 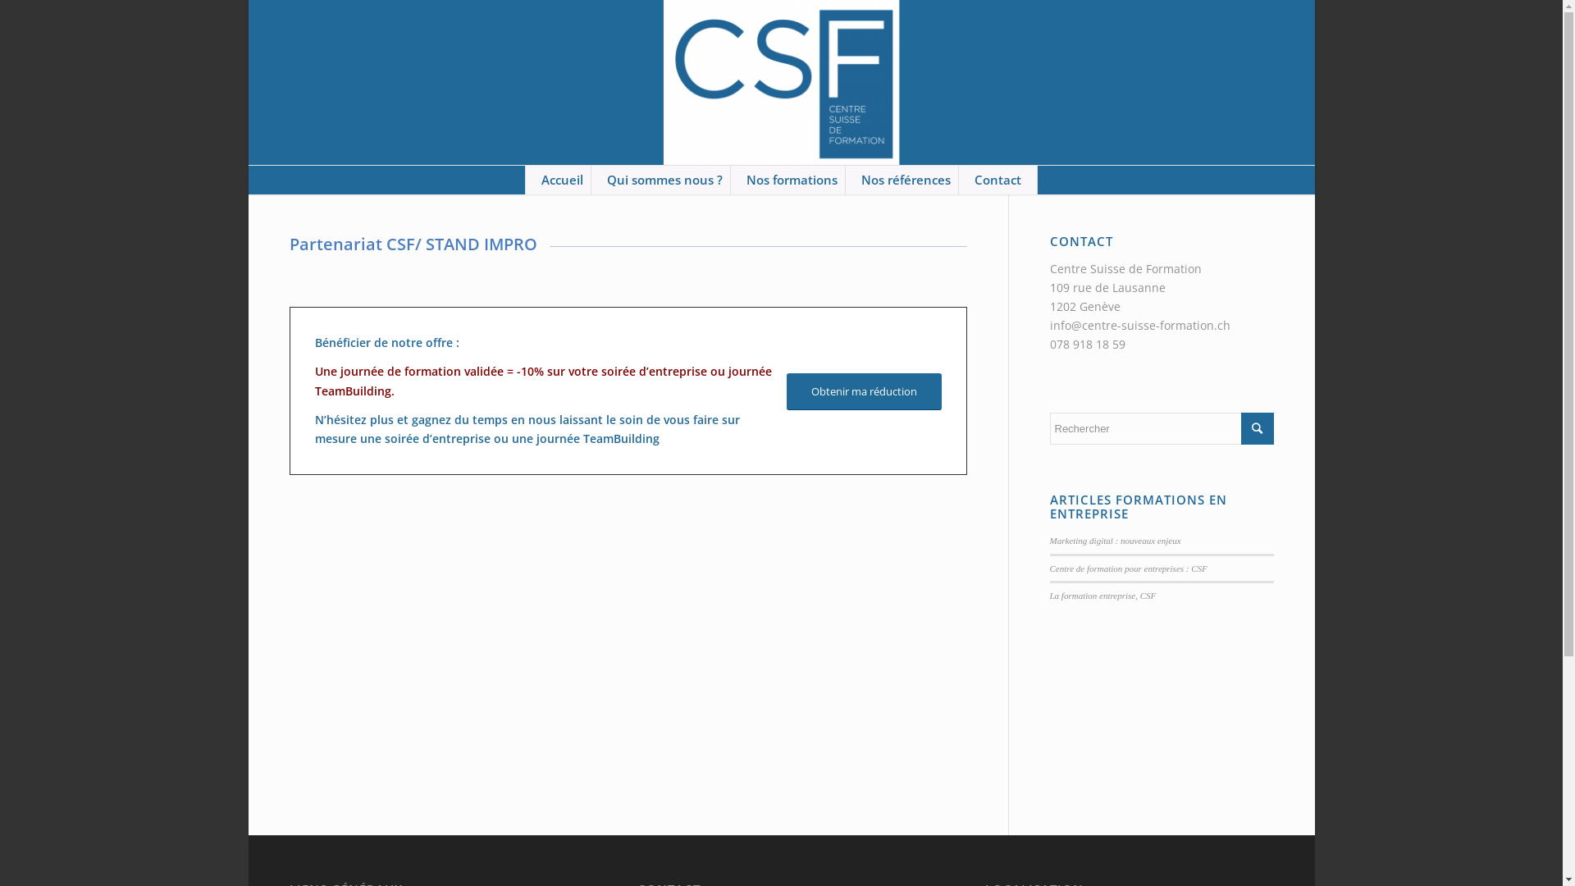 What do you see at coordinates (1103, 596) in the screenshot?
I see `La formation entreprise, CSF` at bounding box center [1103, 596].